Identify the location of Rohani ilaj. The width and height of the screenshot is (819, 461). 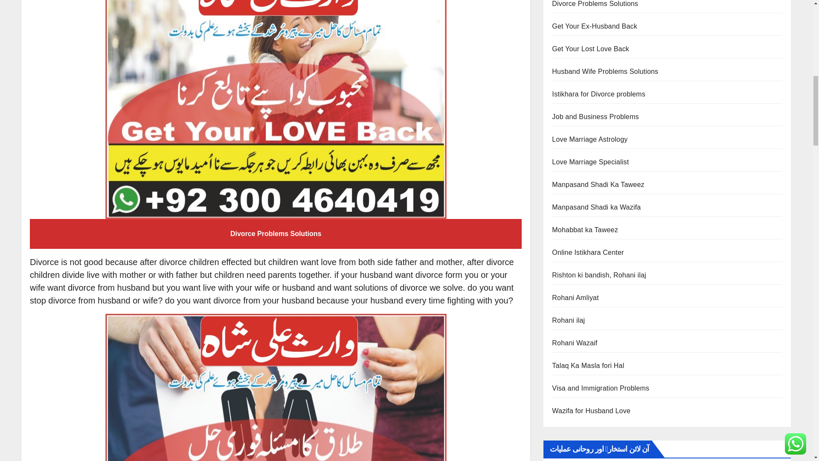
(568, 320).